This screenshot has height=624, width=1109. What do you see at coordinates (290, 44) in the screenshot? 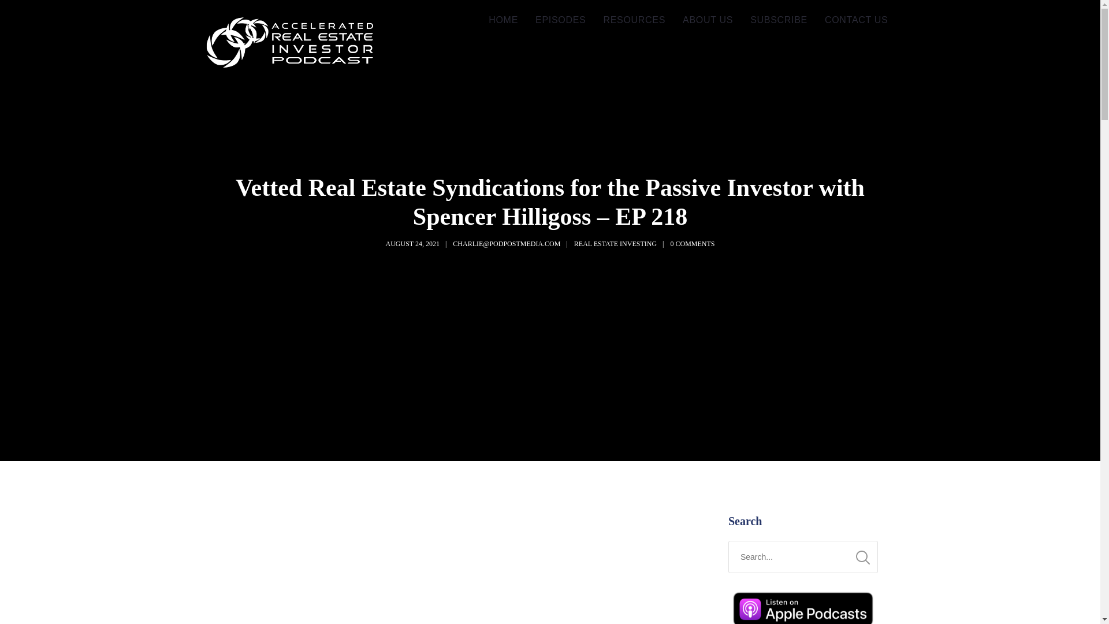
I see `Accelerated Investor Podcast` at bounding box center [290, 44].